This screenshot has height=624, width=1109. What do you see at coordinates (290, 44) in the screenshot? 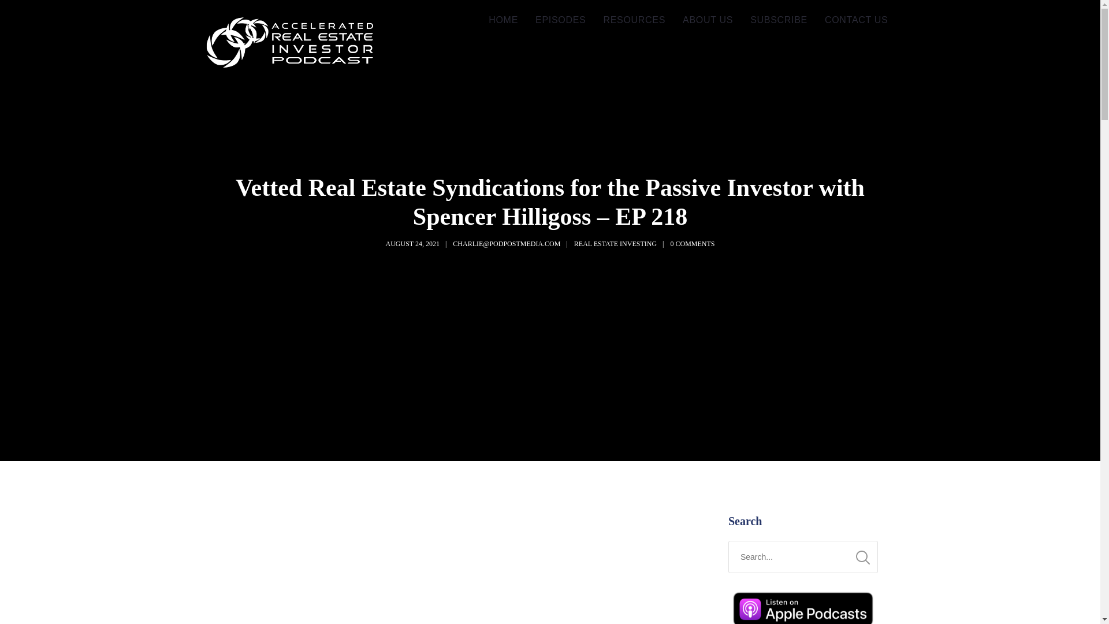
I see `Accelerated Investor Podcast` at bounding box center [290, 44].